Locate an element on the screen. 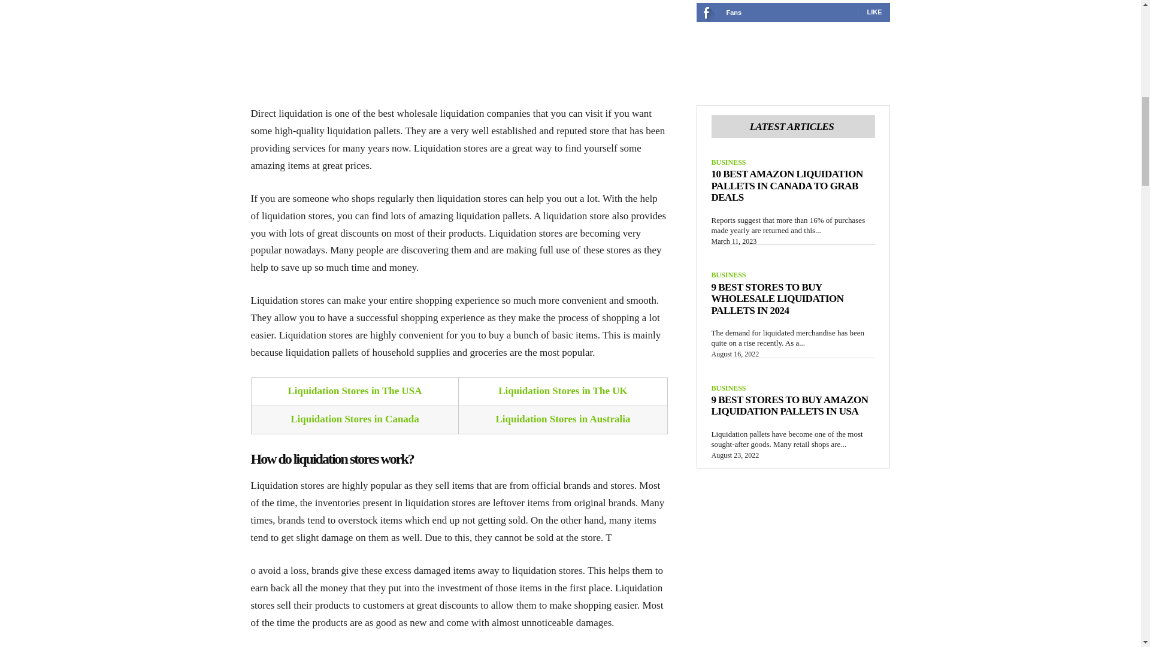 This screenshot has height=647, width=1150. Liquidation Stores in Australia is located at coordinates (563, 419).